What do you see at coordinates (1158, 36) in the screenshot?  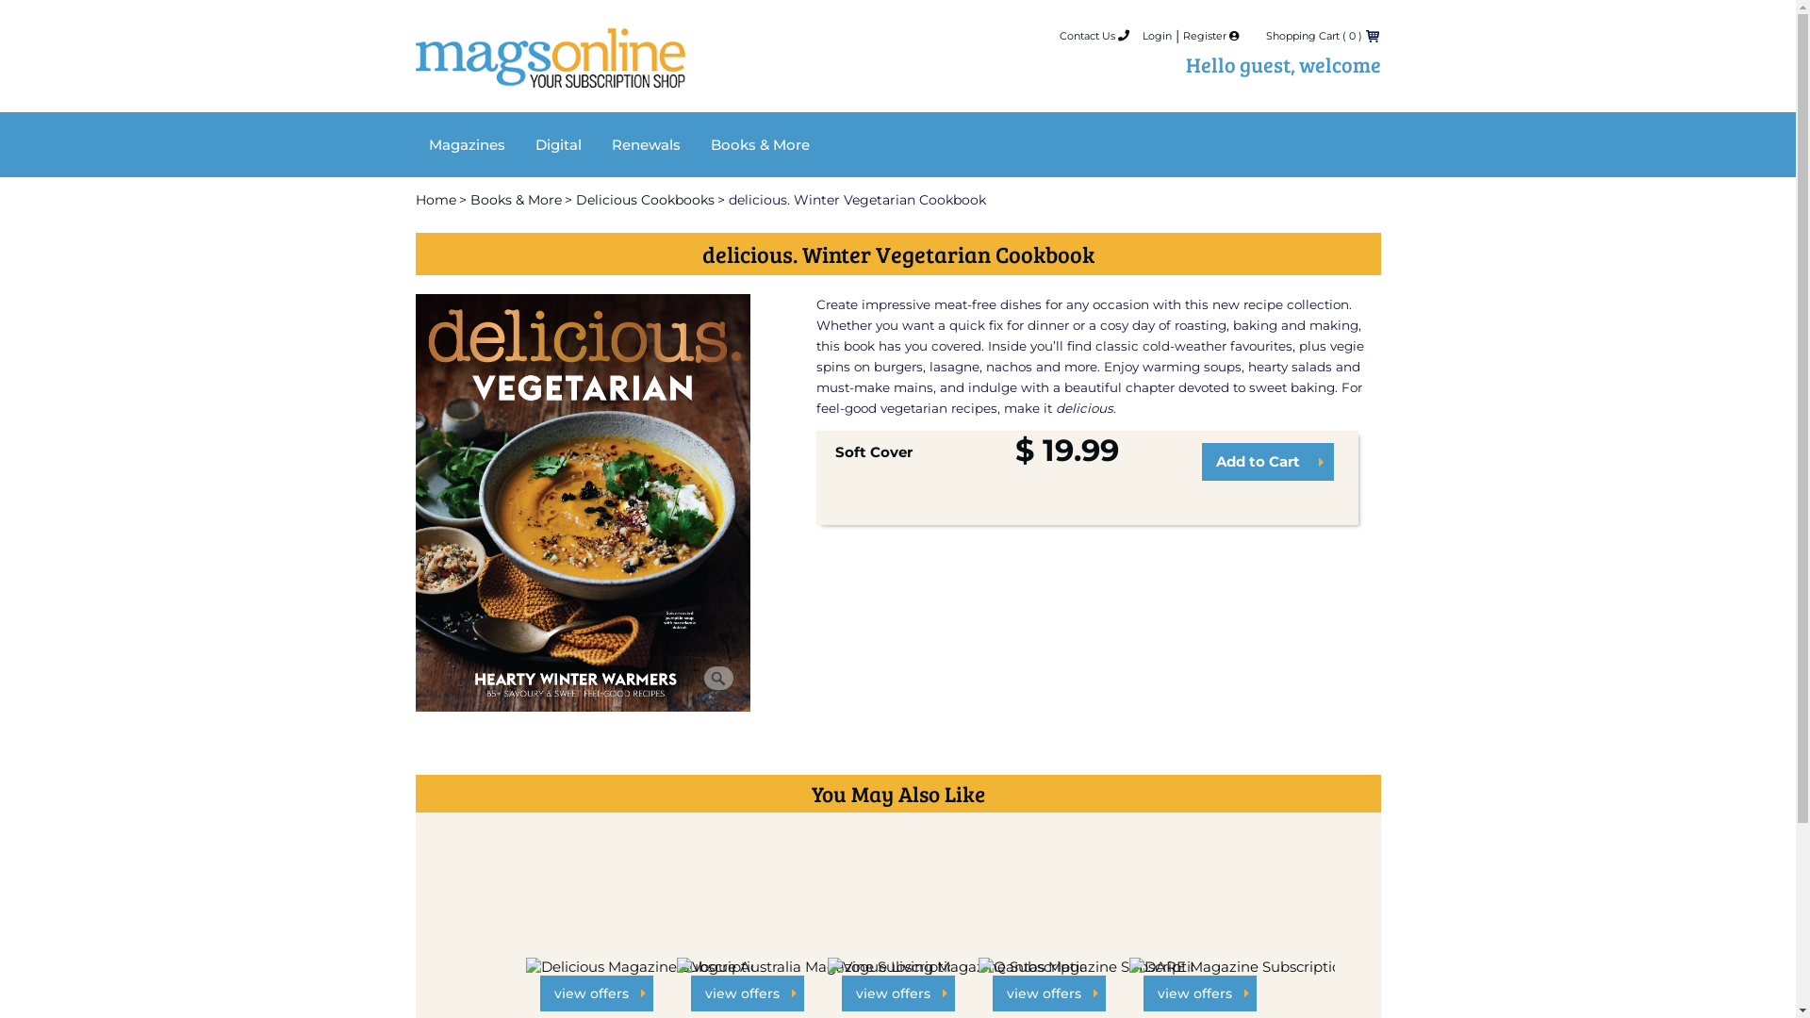 I see `Login` at bounding box center [1158, 36].